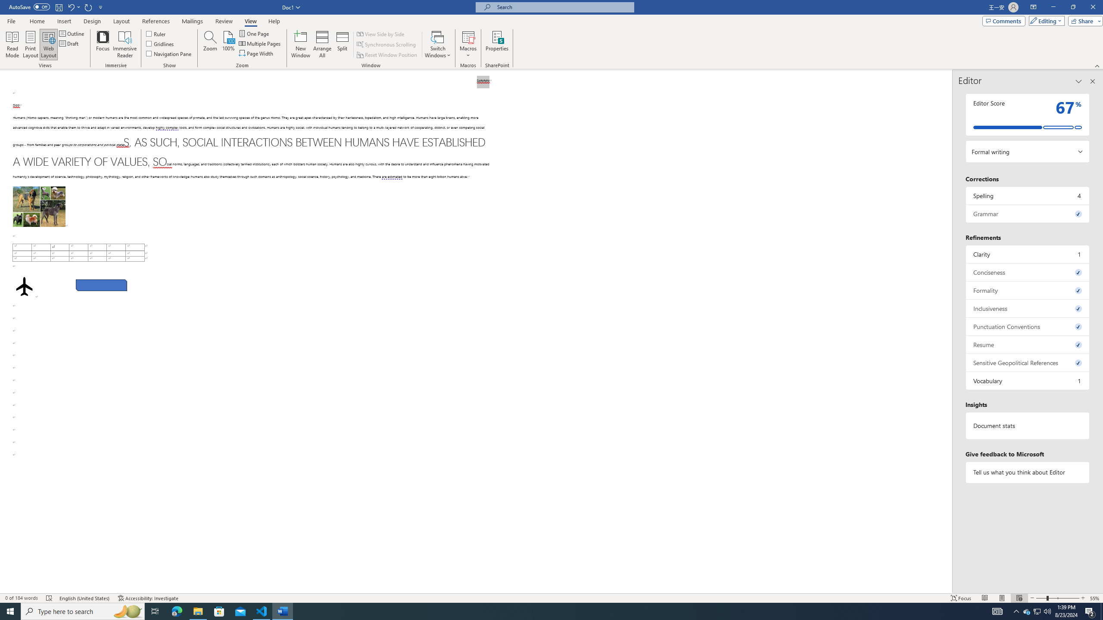  Describe the element at coordinates (1028, 425) in the screenshot. I see `Document statistics` at that location.